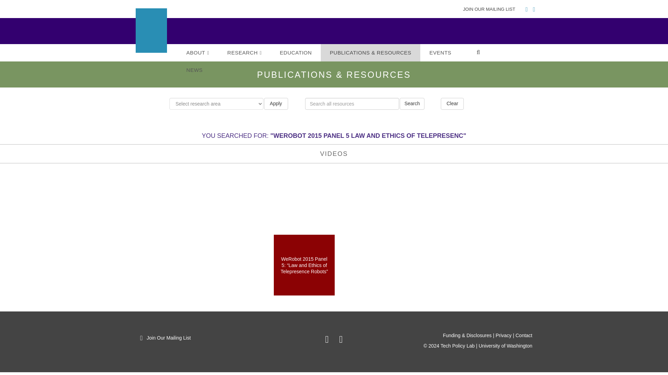 The width and height of the screenshot is (668, 375). What do you see at coordinates (412, 103) in the screenshot?
I see `Search` at bounding box center [412, 103].